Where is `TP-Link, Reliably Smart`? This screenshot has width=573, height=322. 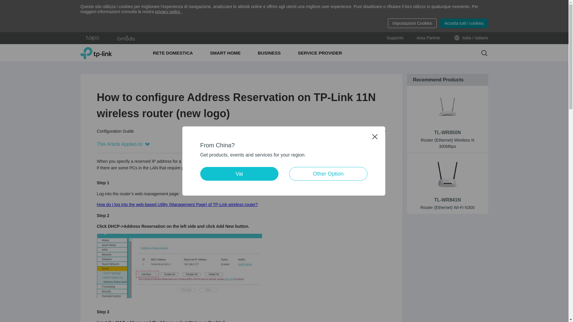 TP-Link, Reliably Smart is located at coordinates (96, 53).